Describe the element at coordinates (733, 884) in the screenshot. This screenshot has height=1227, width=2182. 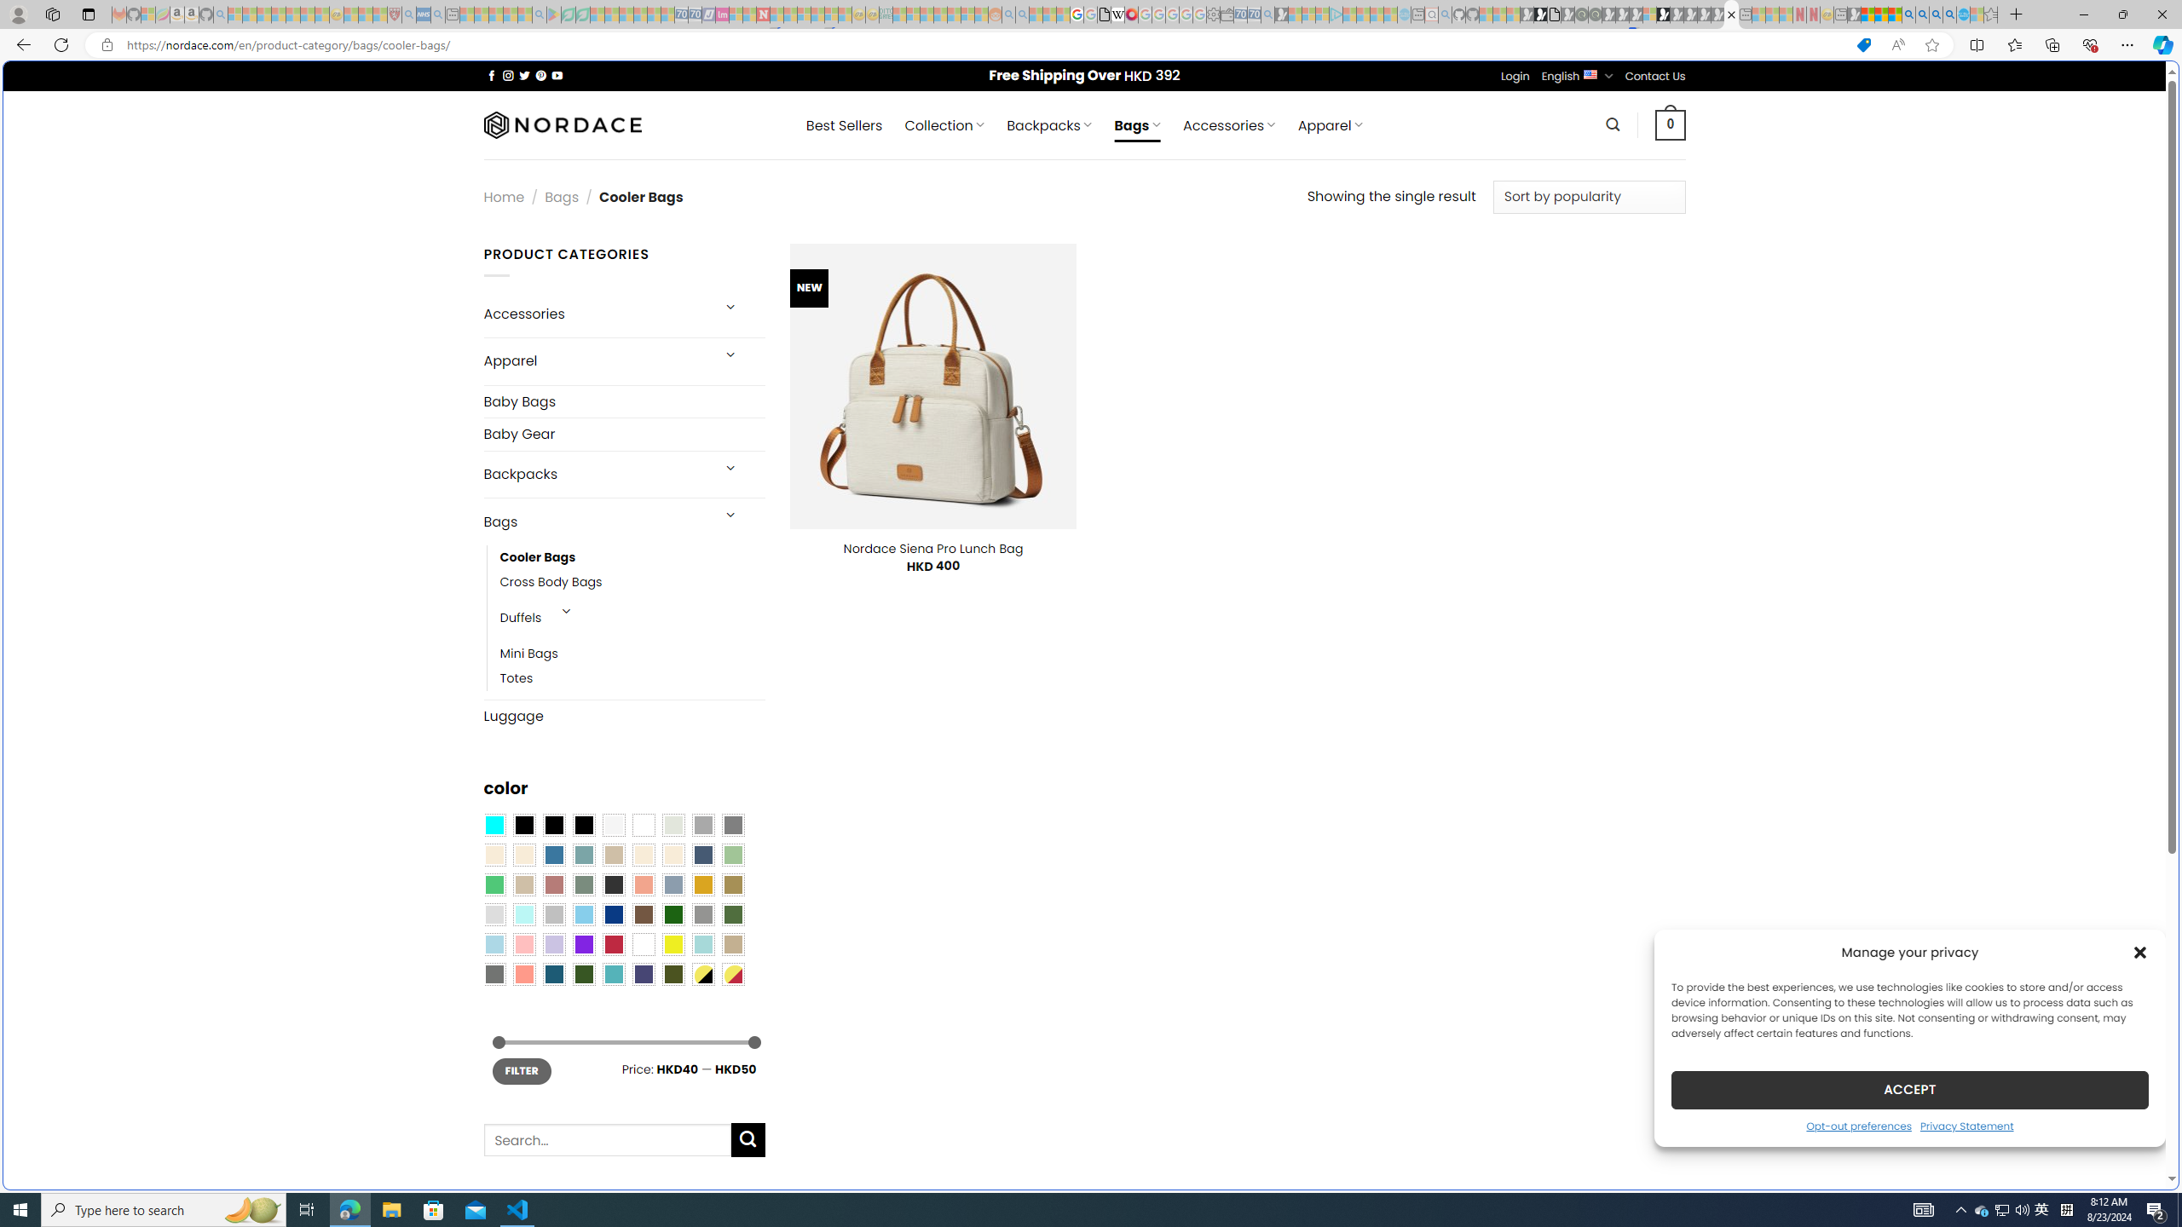
I see `Kelp` at that location.